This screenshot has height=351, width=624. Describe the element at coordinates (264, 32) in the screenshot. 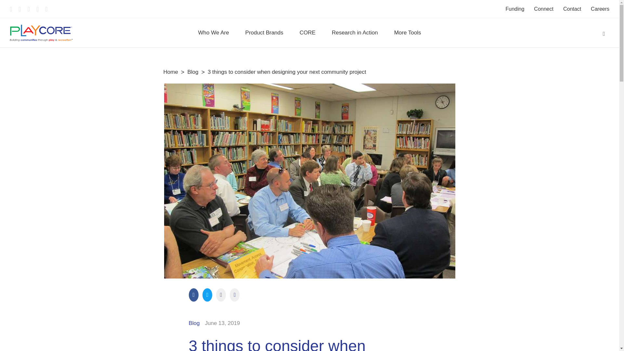

I see `Product Brands` at that location.